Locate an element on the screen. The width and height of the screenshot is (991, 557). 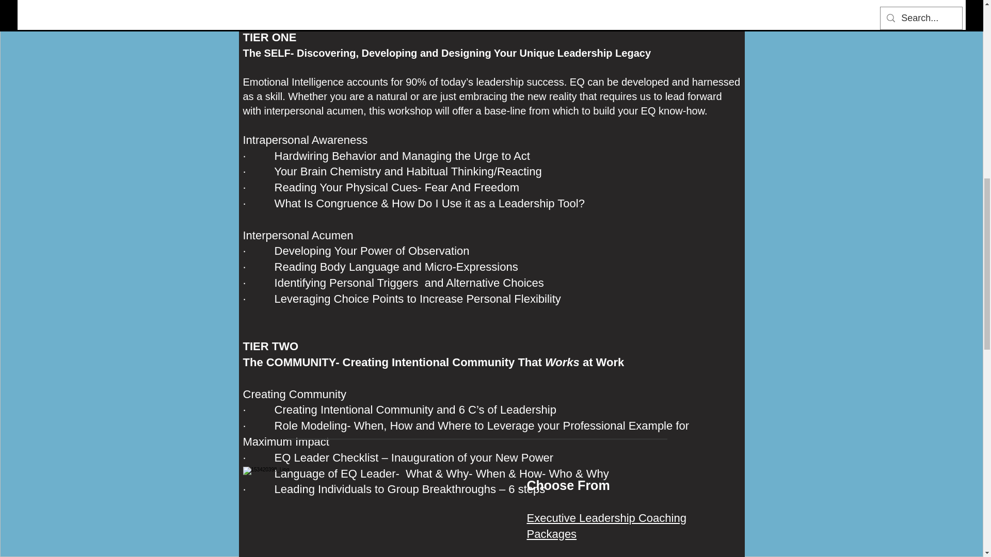
passive-agressive-sayings.jpg is located at coordinates (367, 512).